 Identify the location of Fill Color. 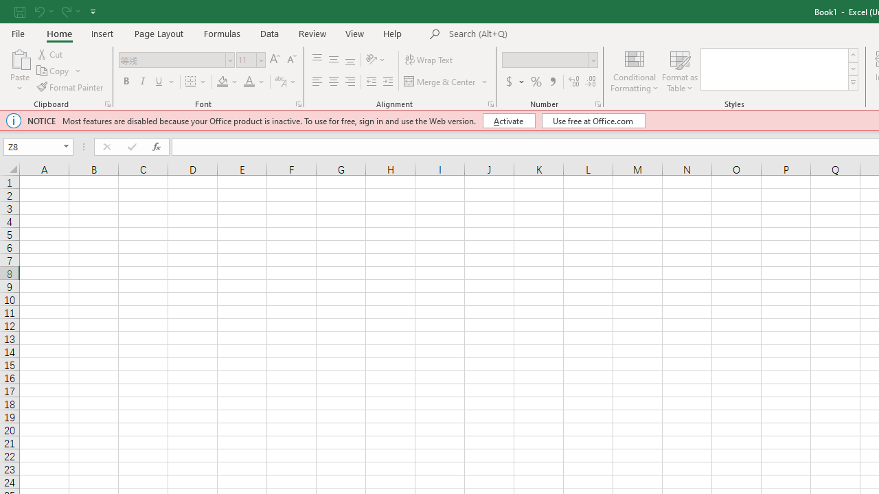
(222, 82).